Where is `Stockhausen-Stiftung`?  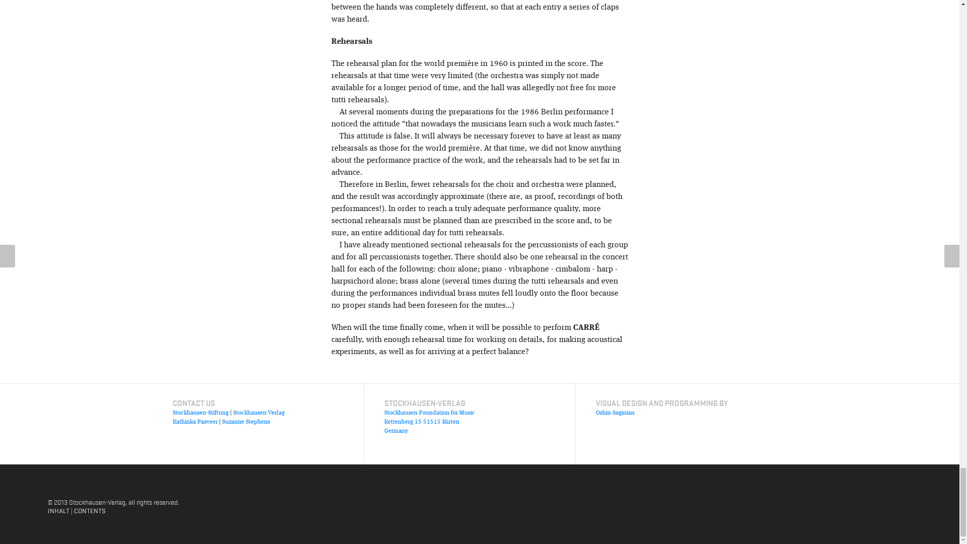
Stockhausen-Stiftung is located at coordinates (200, 413).